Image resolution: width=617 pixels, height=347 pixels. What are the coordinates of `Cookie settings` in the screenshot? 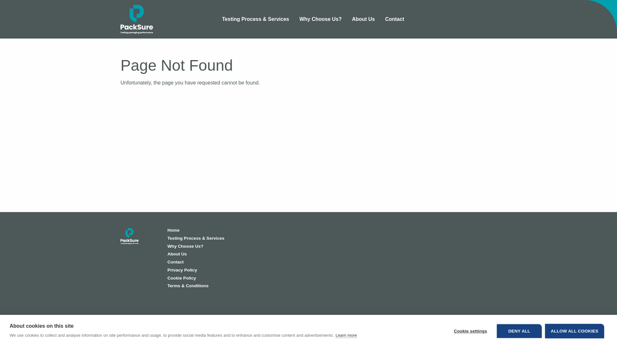 It's located at (470, 330).